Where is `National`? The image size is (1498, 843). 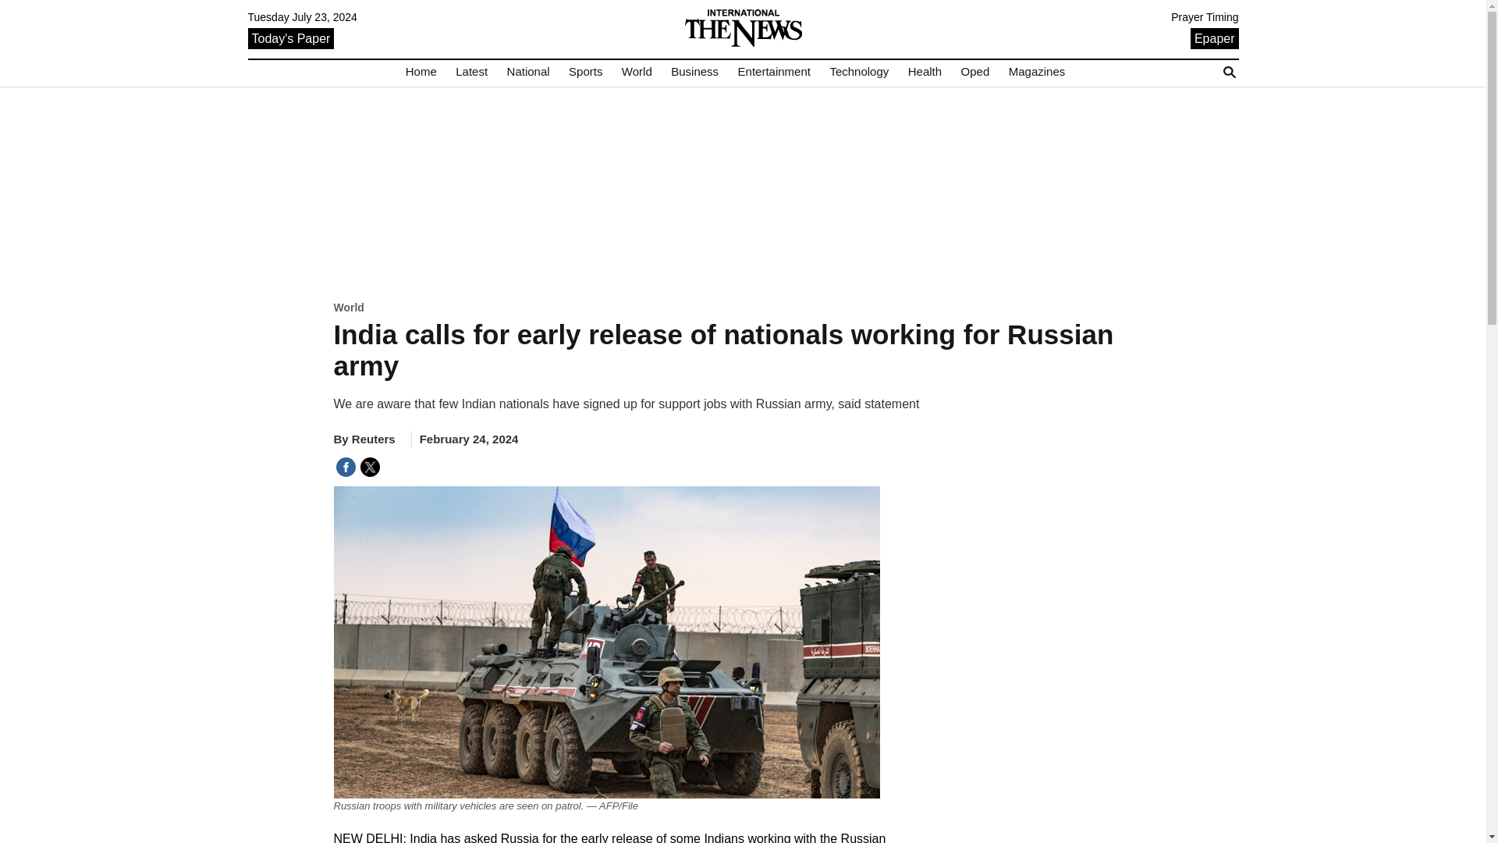 National is located at coordinates (527, 72).